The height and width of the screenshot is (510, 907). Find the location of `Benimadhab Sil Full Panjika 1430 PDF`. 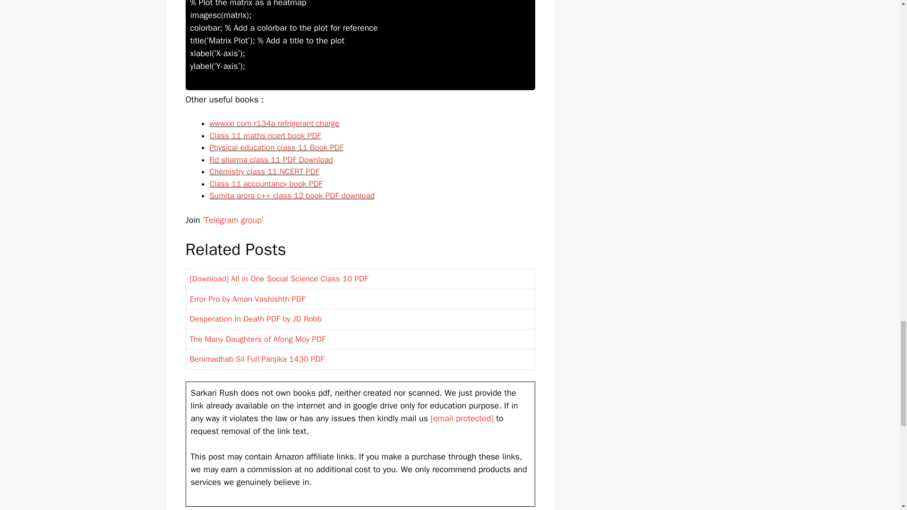

Benimadhab Sil Full Panjika 1430 PDF is located at coordinates (257, 359).